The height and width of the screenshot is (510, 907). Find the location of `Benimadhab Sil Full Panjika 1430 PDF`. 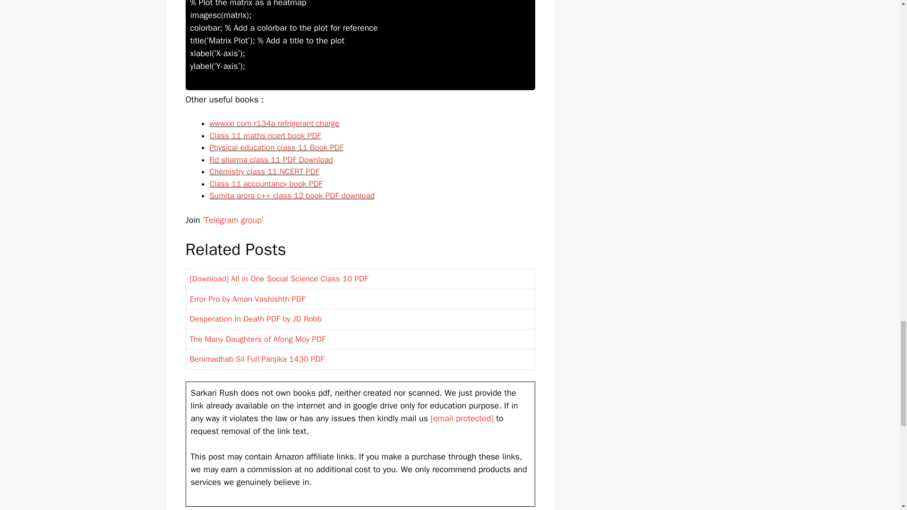

Benimadhab Sil Full Panjika 1430 PDF is located at coordinates (257, 359).